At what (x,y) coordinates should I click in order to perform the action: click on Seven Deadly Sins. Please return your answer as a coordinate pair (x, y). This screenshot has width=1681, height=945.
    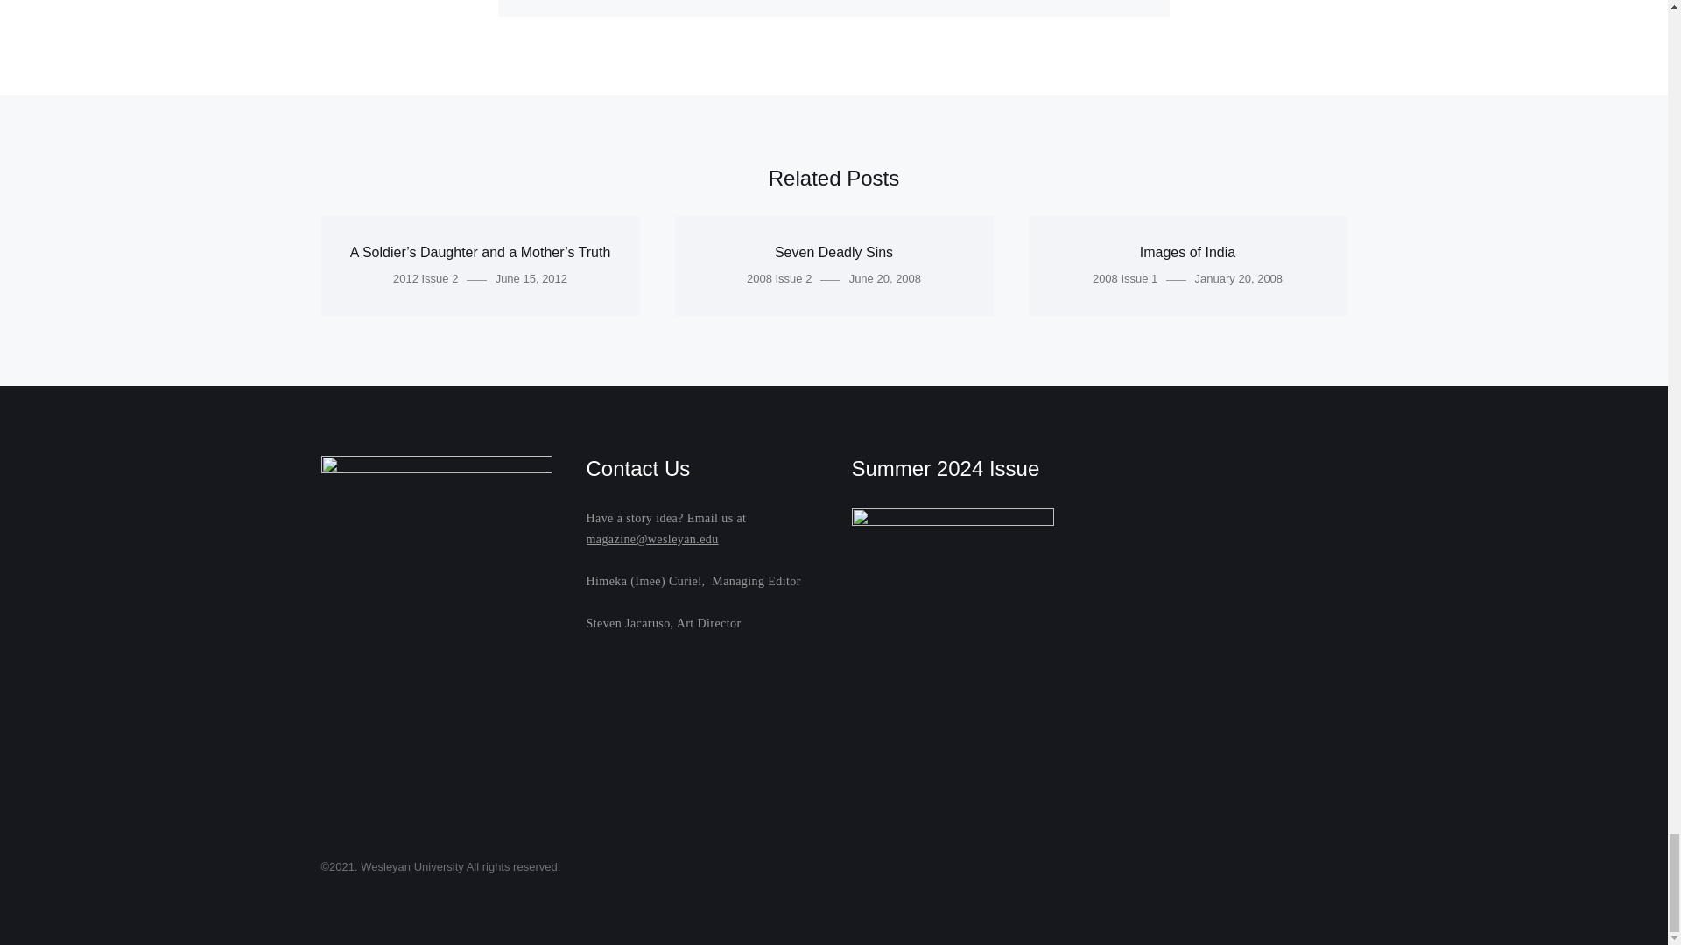
    Looking at the image, I should click on (833, 252).